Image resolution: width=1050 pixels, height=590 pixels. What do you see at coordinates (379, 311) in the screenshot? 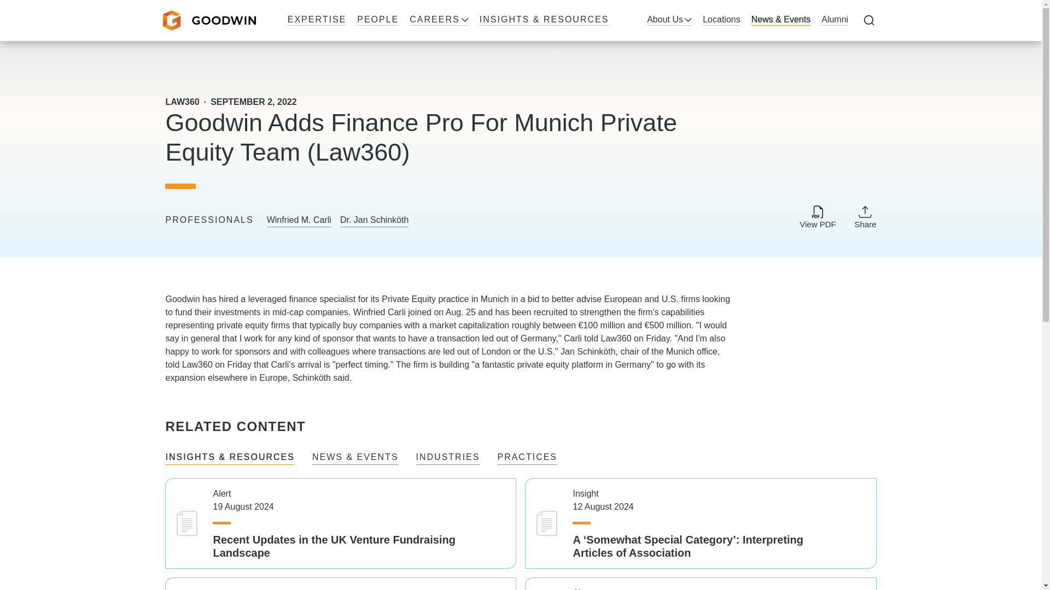
I see `Winfried Carli` at bounding box center [379, 311].